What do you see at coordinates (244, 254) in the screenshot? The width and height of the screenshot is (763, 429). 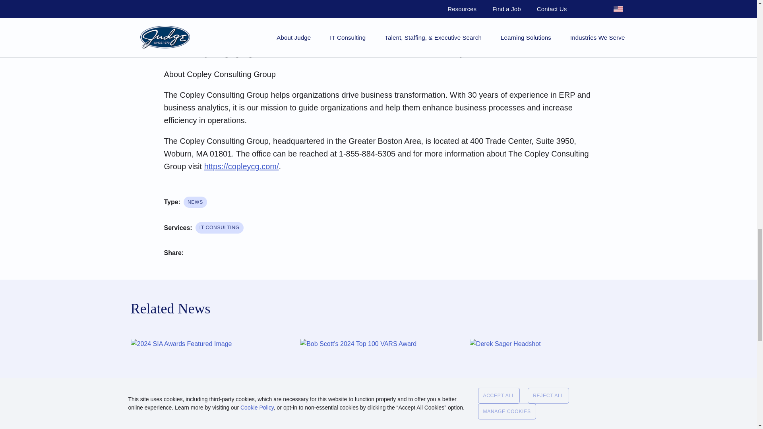 I see `LinkedIn` at bounding box center [244, 254].